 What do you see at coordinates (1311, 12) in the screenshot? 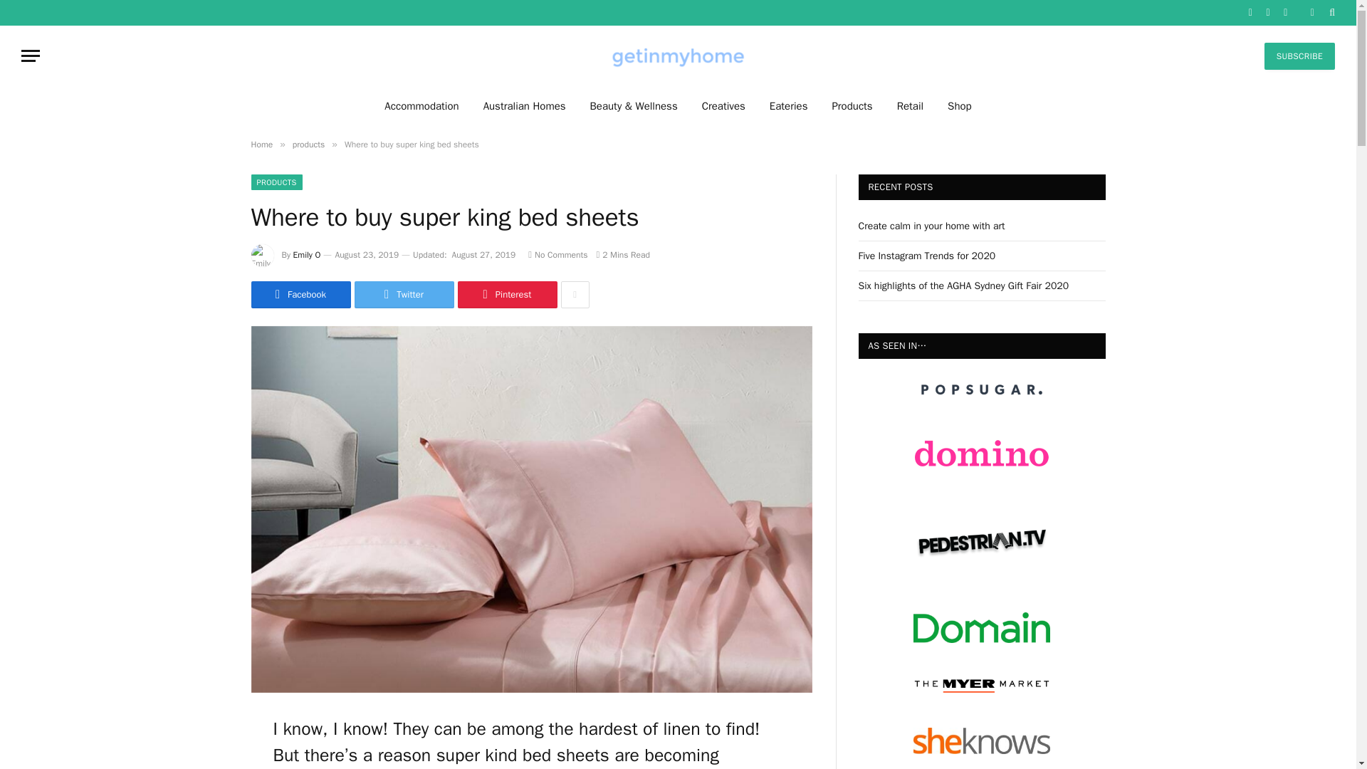
I see `Switch to Dark Design - easier on eyes.` at bounding box center [1311, 12].